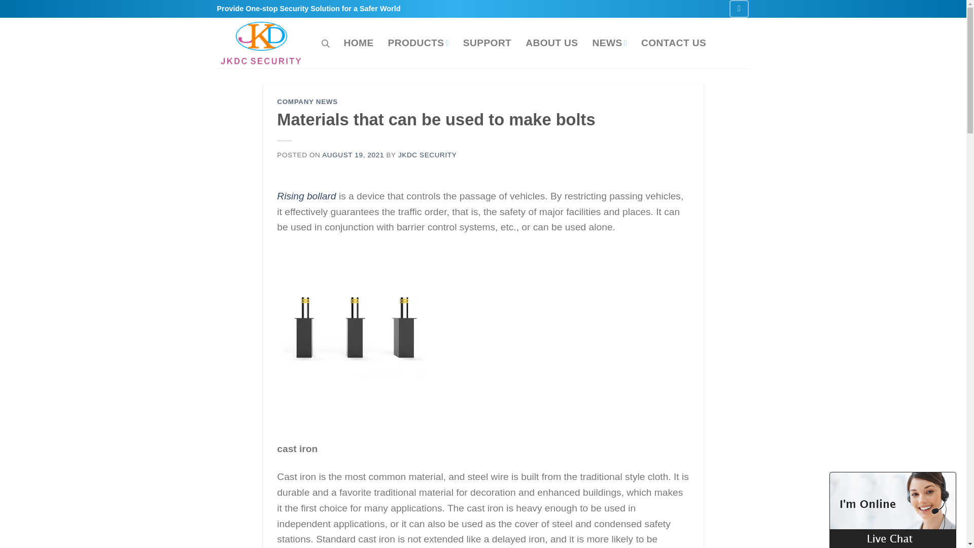  What do you see at coordinates (487, 44) in the screenshot?
I see `SUPPORT` at bounding box center [487, 44].